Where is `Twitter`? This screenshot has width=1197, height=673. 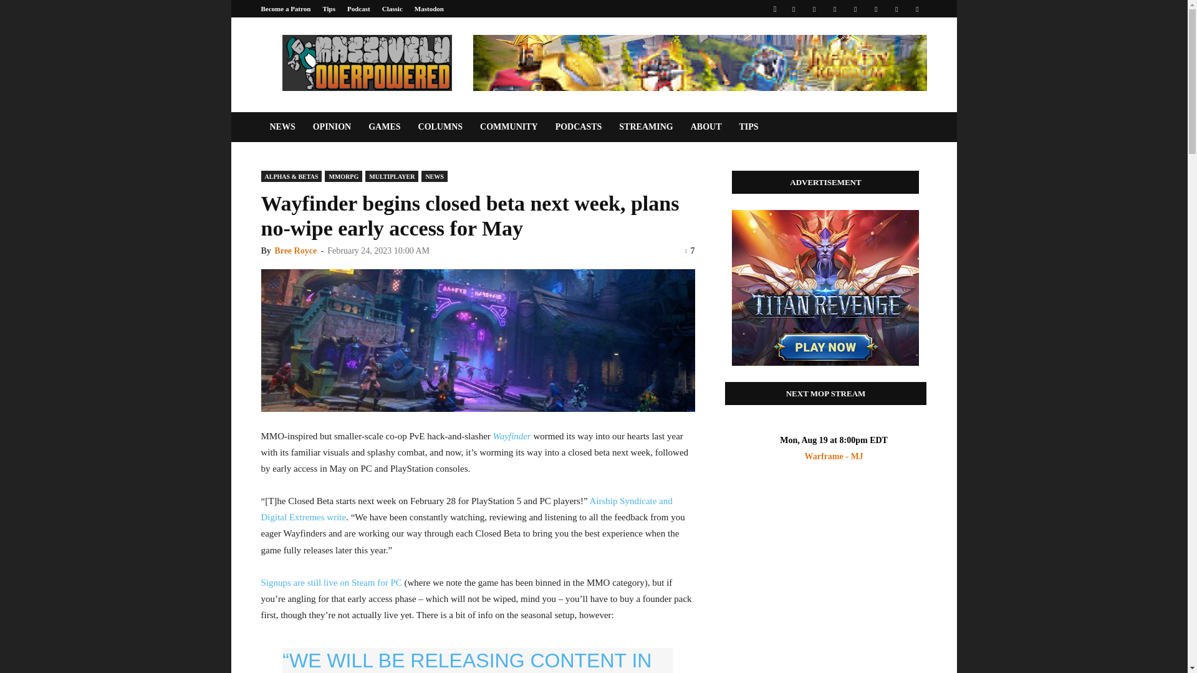 Twitter is located at coordinates (897, 9).